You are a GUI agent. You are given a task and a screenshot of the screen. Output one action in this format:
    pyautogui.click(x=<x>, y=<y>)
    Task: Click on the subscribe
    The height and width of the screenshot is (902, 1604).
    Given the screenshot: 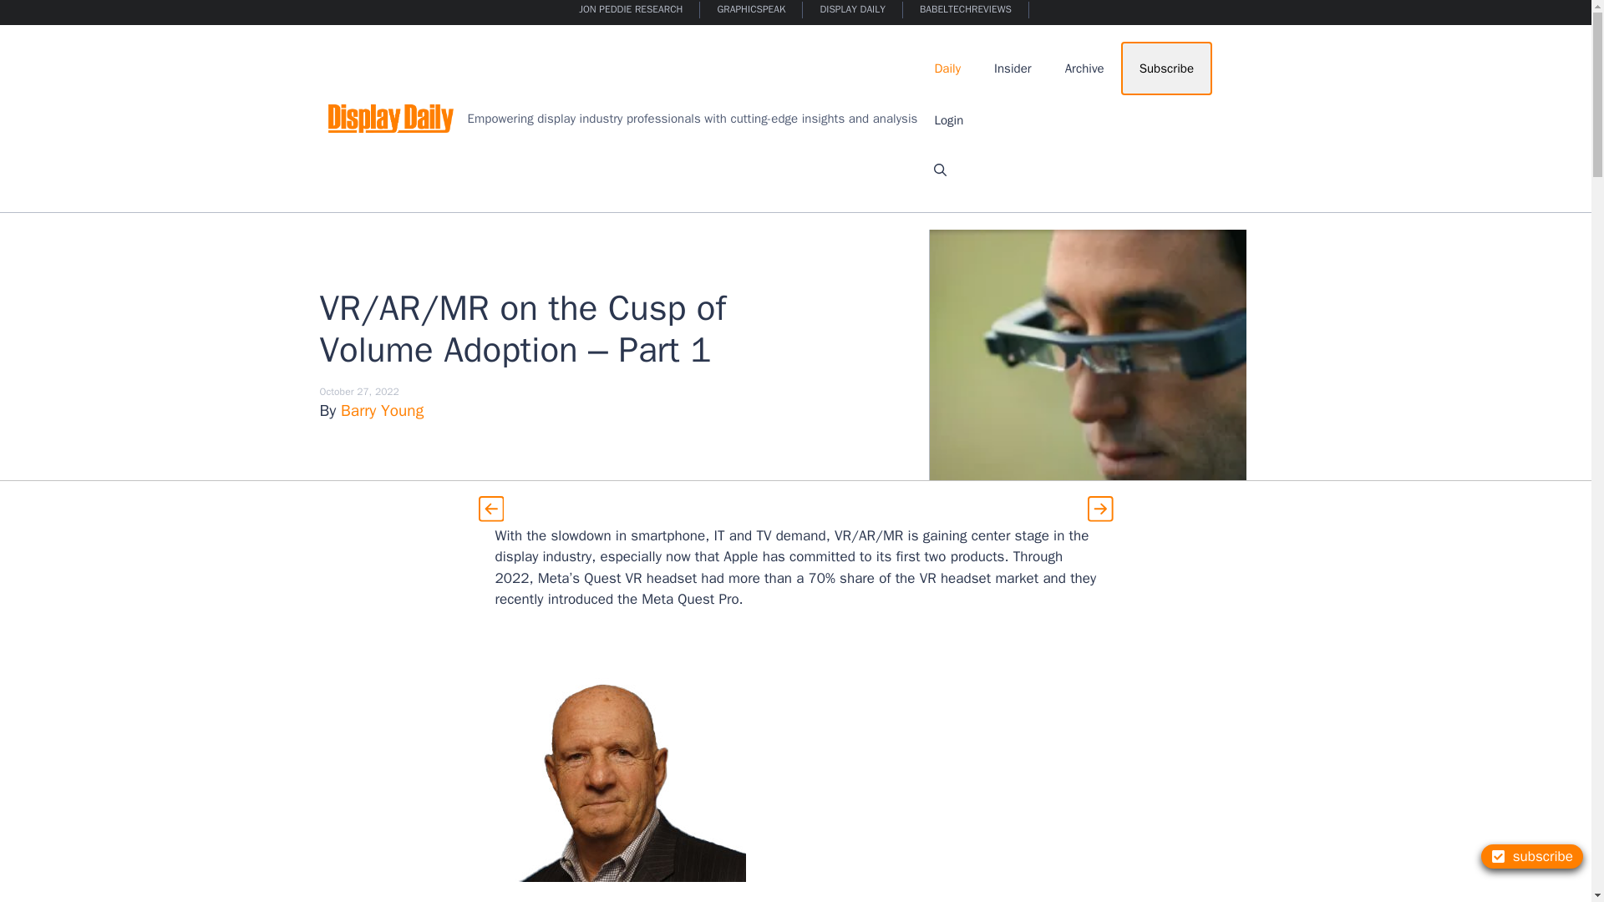 What is the action you would take?
    pyautogui.click(x=1532, y=855)
    